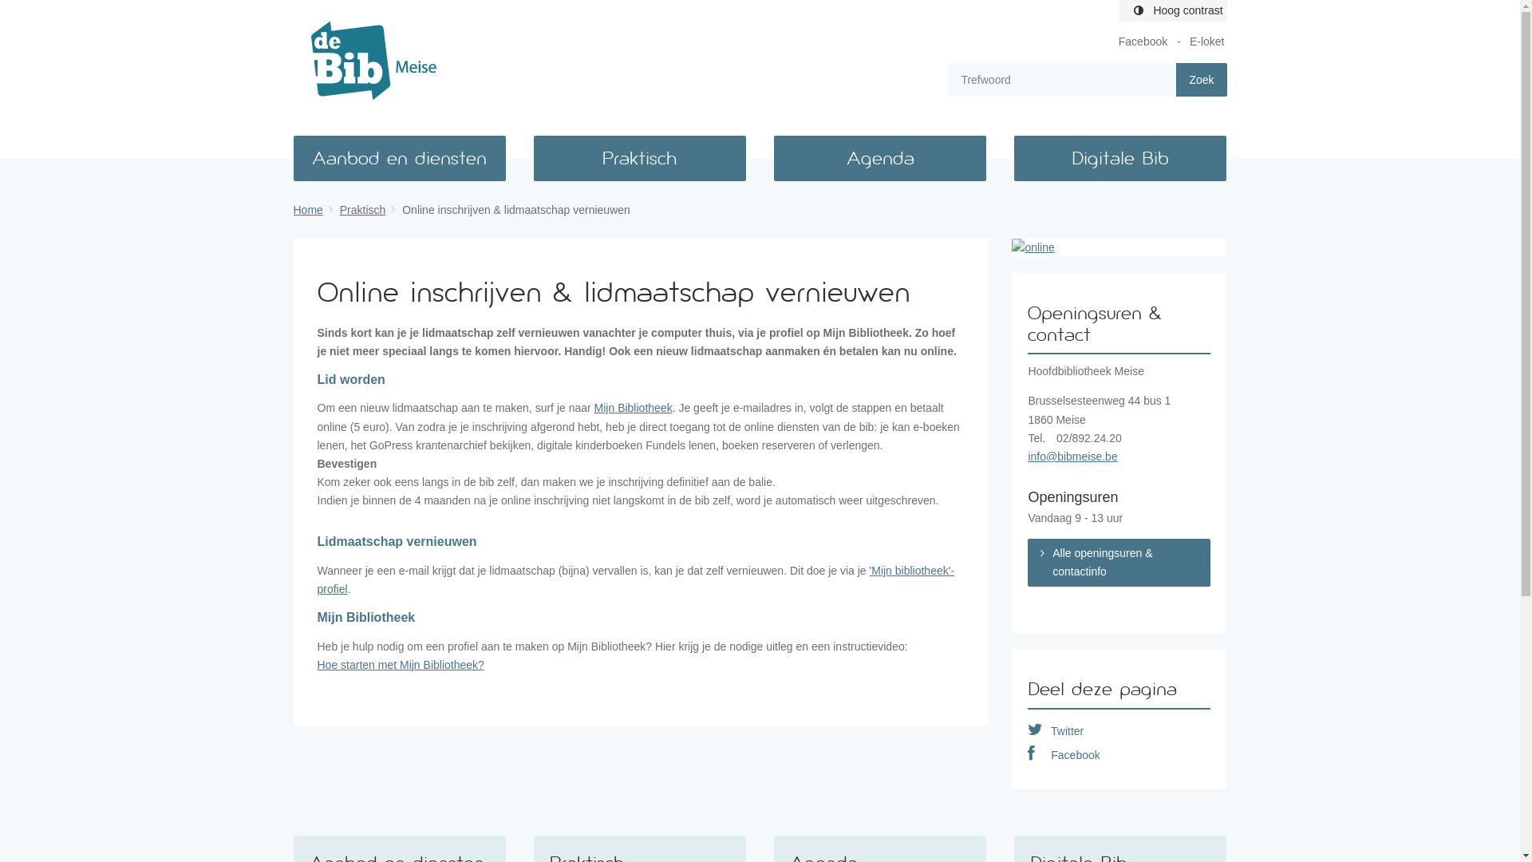  Describe the element at coordinates (880, 158) in the screenshot. I see `Agenda` at that location.